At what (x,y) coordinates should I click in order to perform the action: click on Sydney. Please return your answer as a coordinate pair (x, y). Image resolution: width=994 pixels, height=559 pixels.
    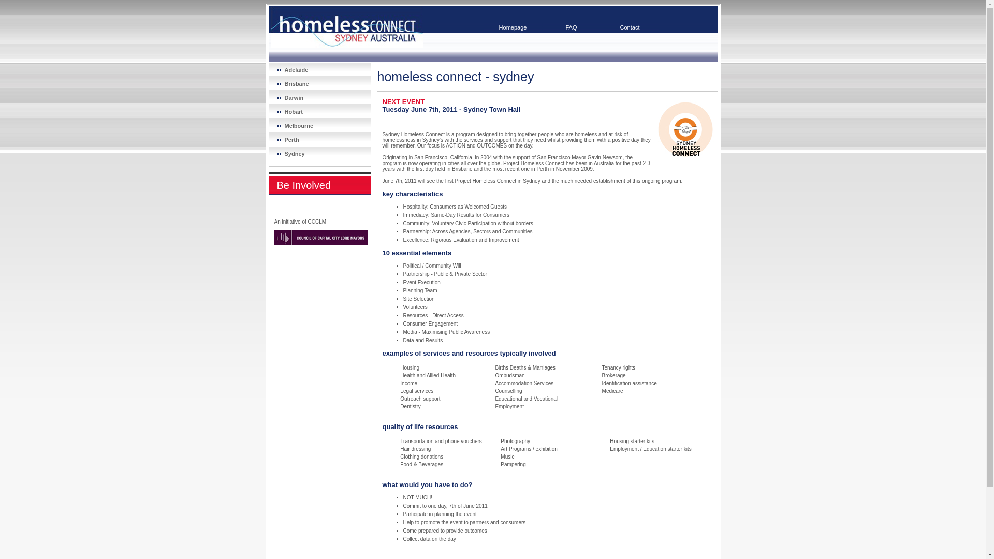
    Looking at the image, I should click on (320, 154).